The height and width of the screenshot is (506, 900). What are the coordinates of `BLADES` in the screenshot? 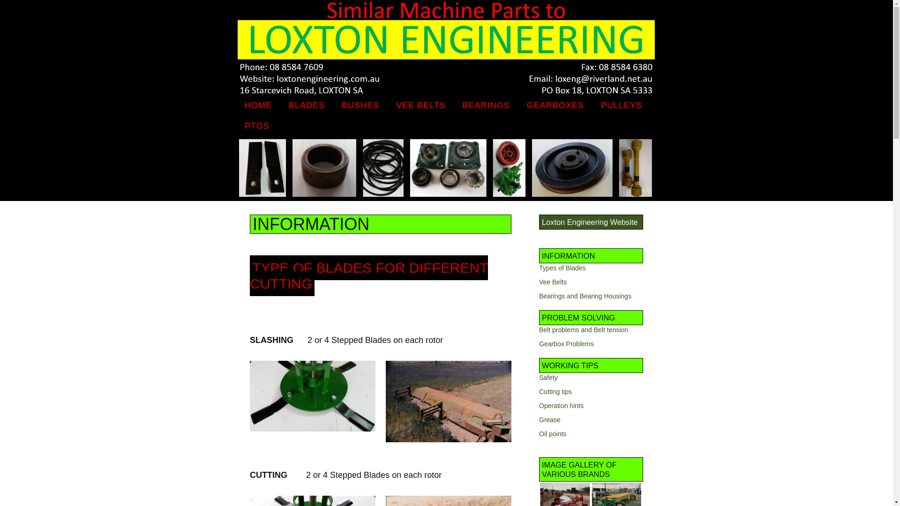 It's located at (307, 106).